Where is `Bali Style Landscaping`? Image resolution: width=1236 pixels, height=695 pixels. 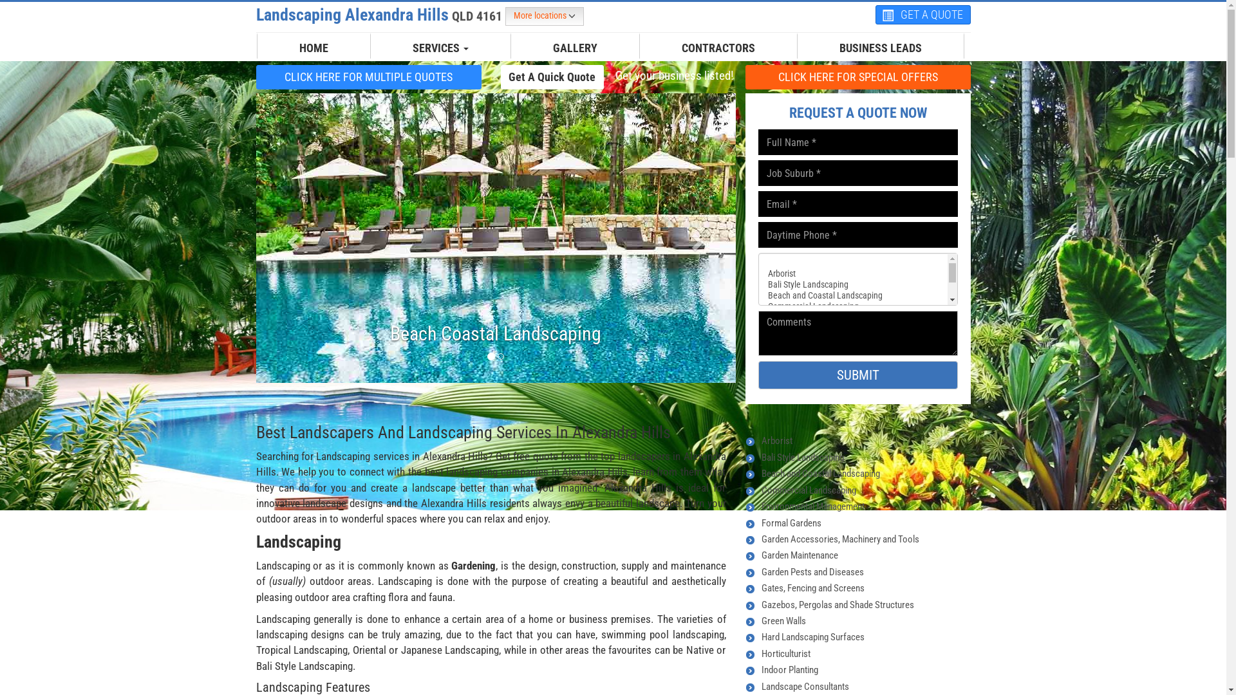 Bali Style Landscaping is located at coordinates (802, 458).